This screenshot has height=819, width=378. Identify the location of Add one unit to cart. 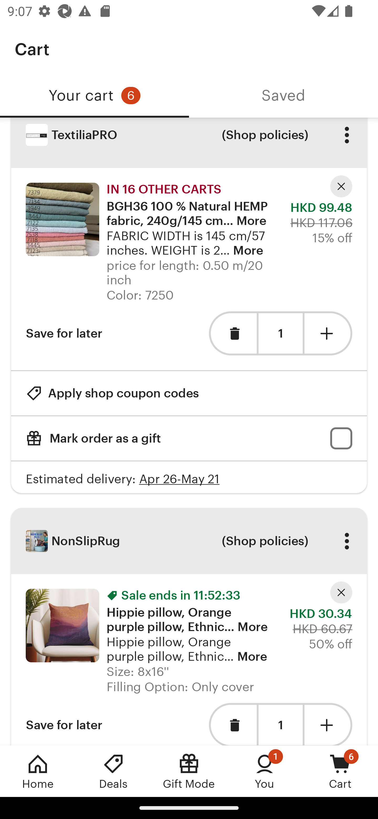
(328, 724).